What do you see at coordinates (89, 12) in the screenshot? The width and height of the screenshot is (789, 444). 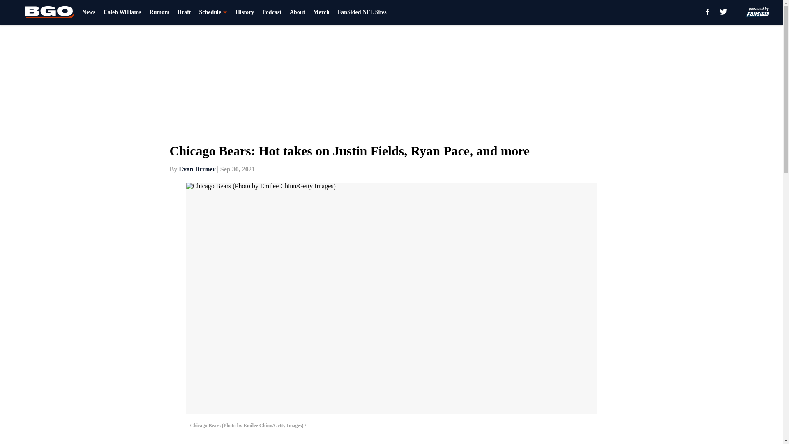 I see `News` at bounding box center [89, 12].